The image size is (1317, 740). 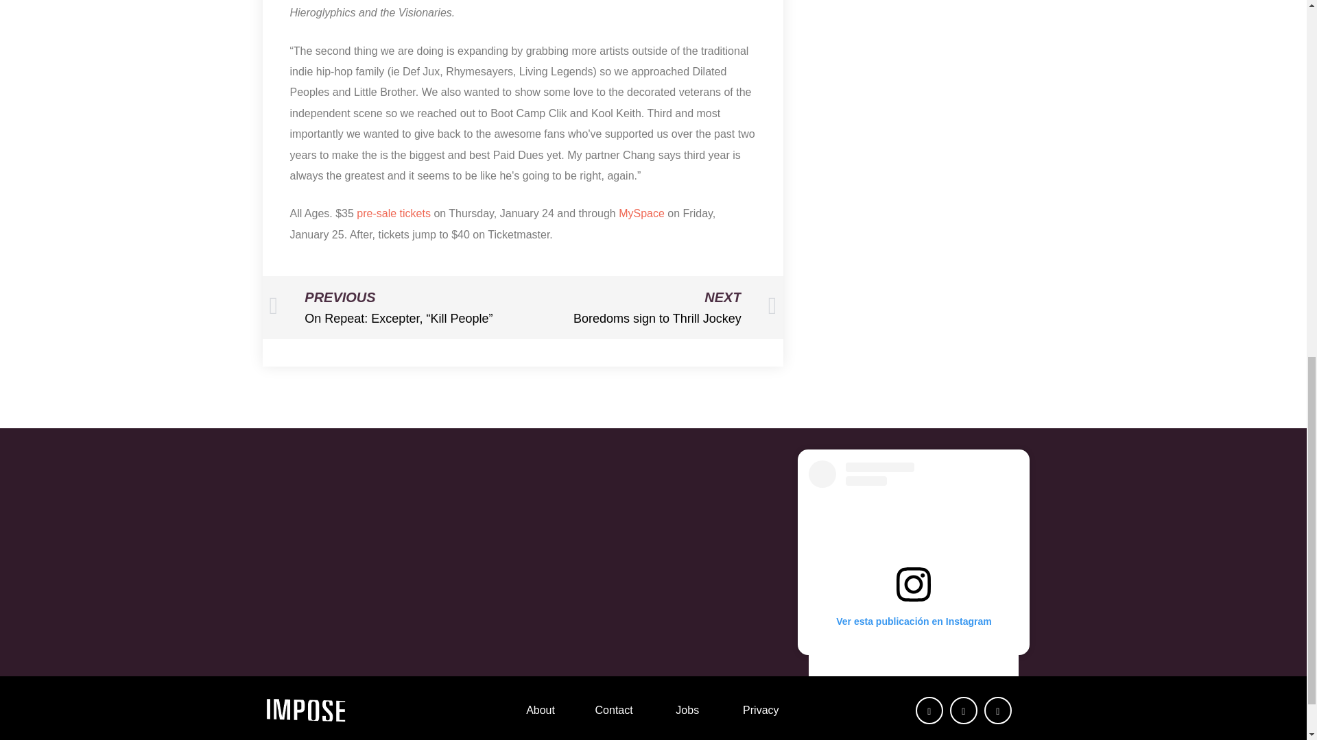 What do you see at coordinates (652, 551) in the screenshot?
I see `MySpace` at bounding box center [652, 551].